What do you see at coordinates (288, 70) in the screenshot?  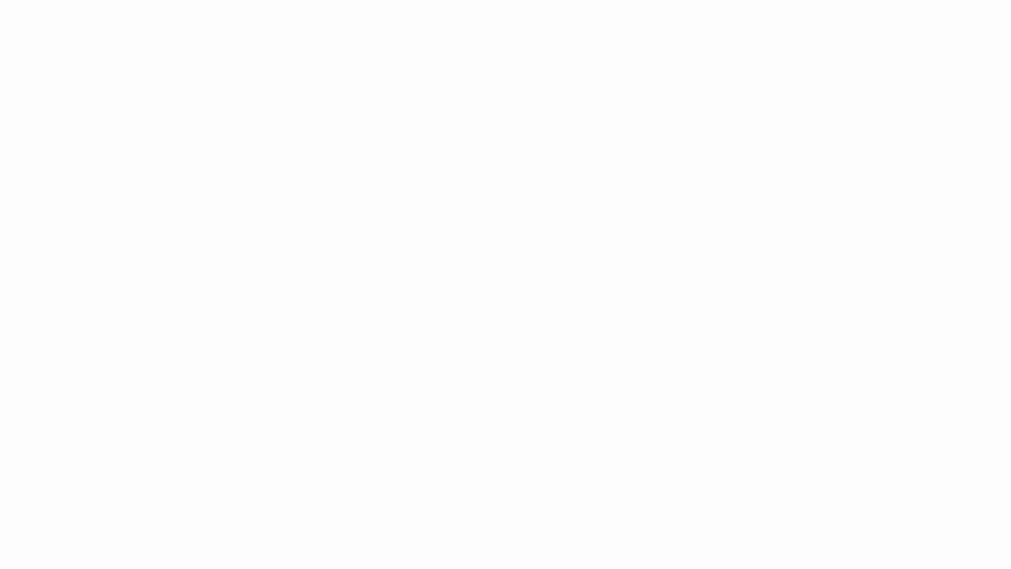 I see `Font Size` at bounding box center [288, 70].